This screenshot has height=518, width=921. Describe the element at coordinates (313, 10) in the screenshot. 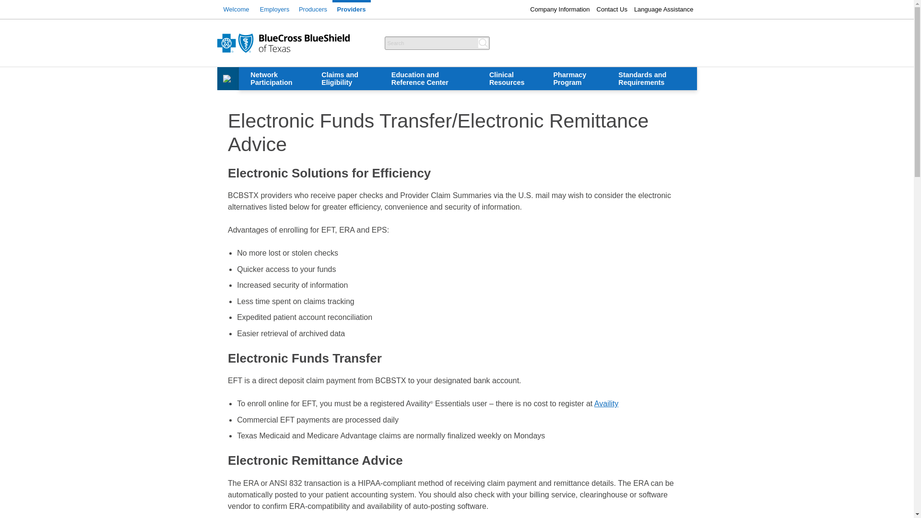

I see `Producers` at that location.